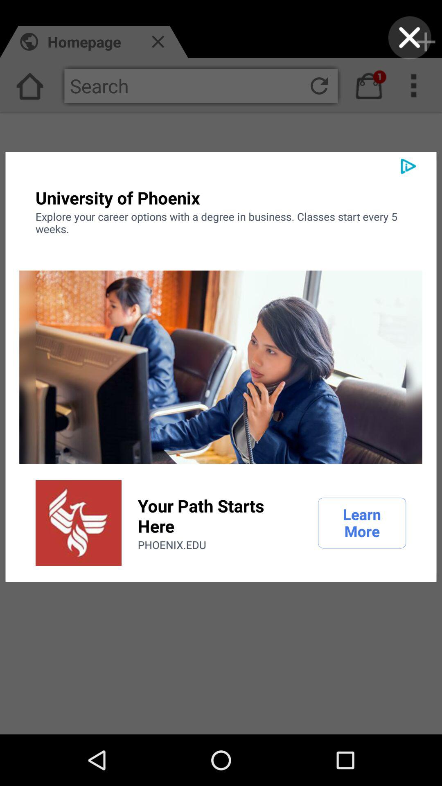 The image size is (442, 786). What do you see at coordinates (362, 523) in the screenshot?
I see `turn on the icon next to the your path starts item` at bounding box center [362, 523].